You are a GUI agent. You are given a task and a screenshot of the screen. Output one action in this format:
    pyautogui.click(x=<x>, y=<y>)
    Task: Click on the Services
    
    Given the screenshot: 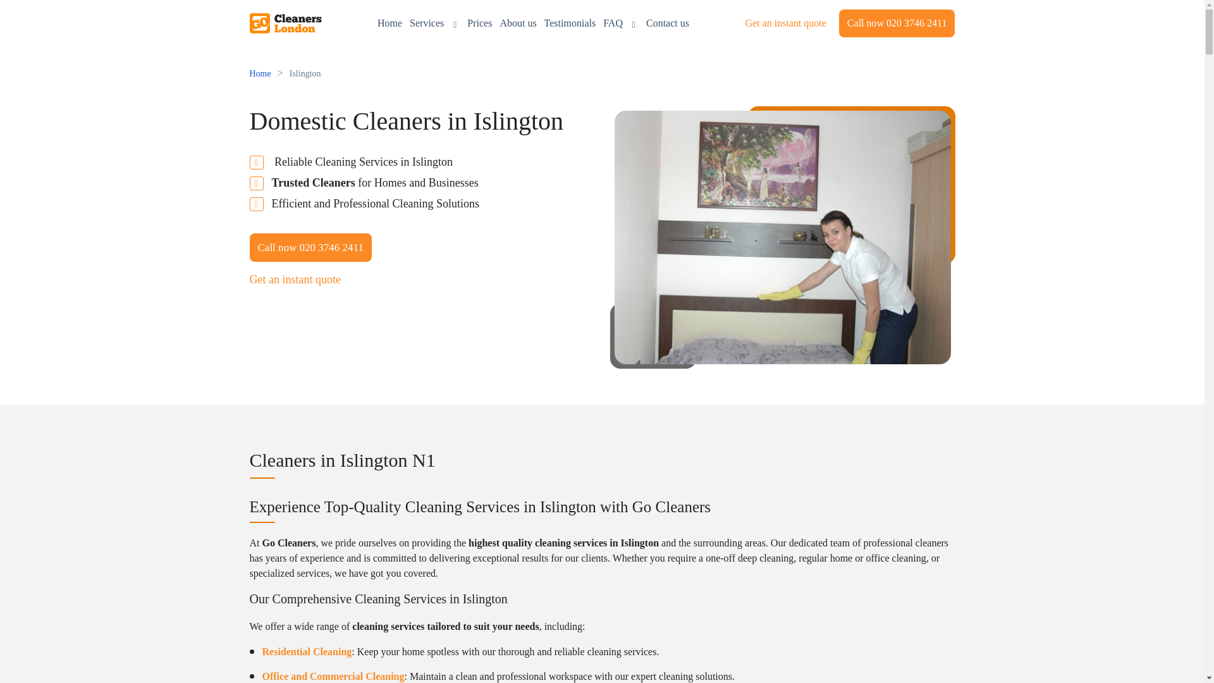 What is the action you would take?
    pyautogui.click(x=435, y=23)
    